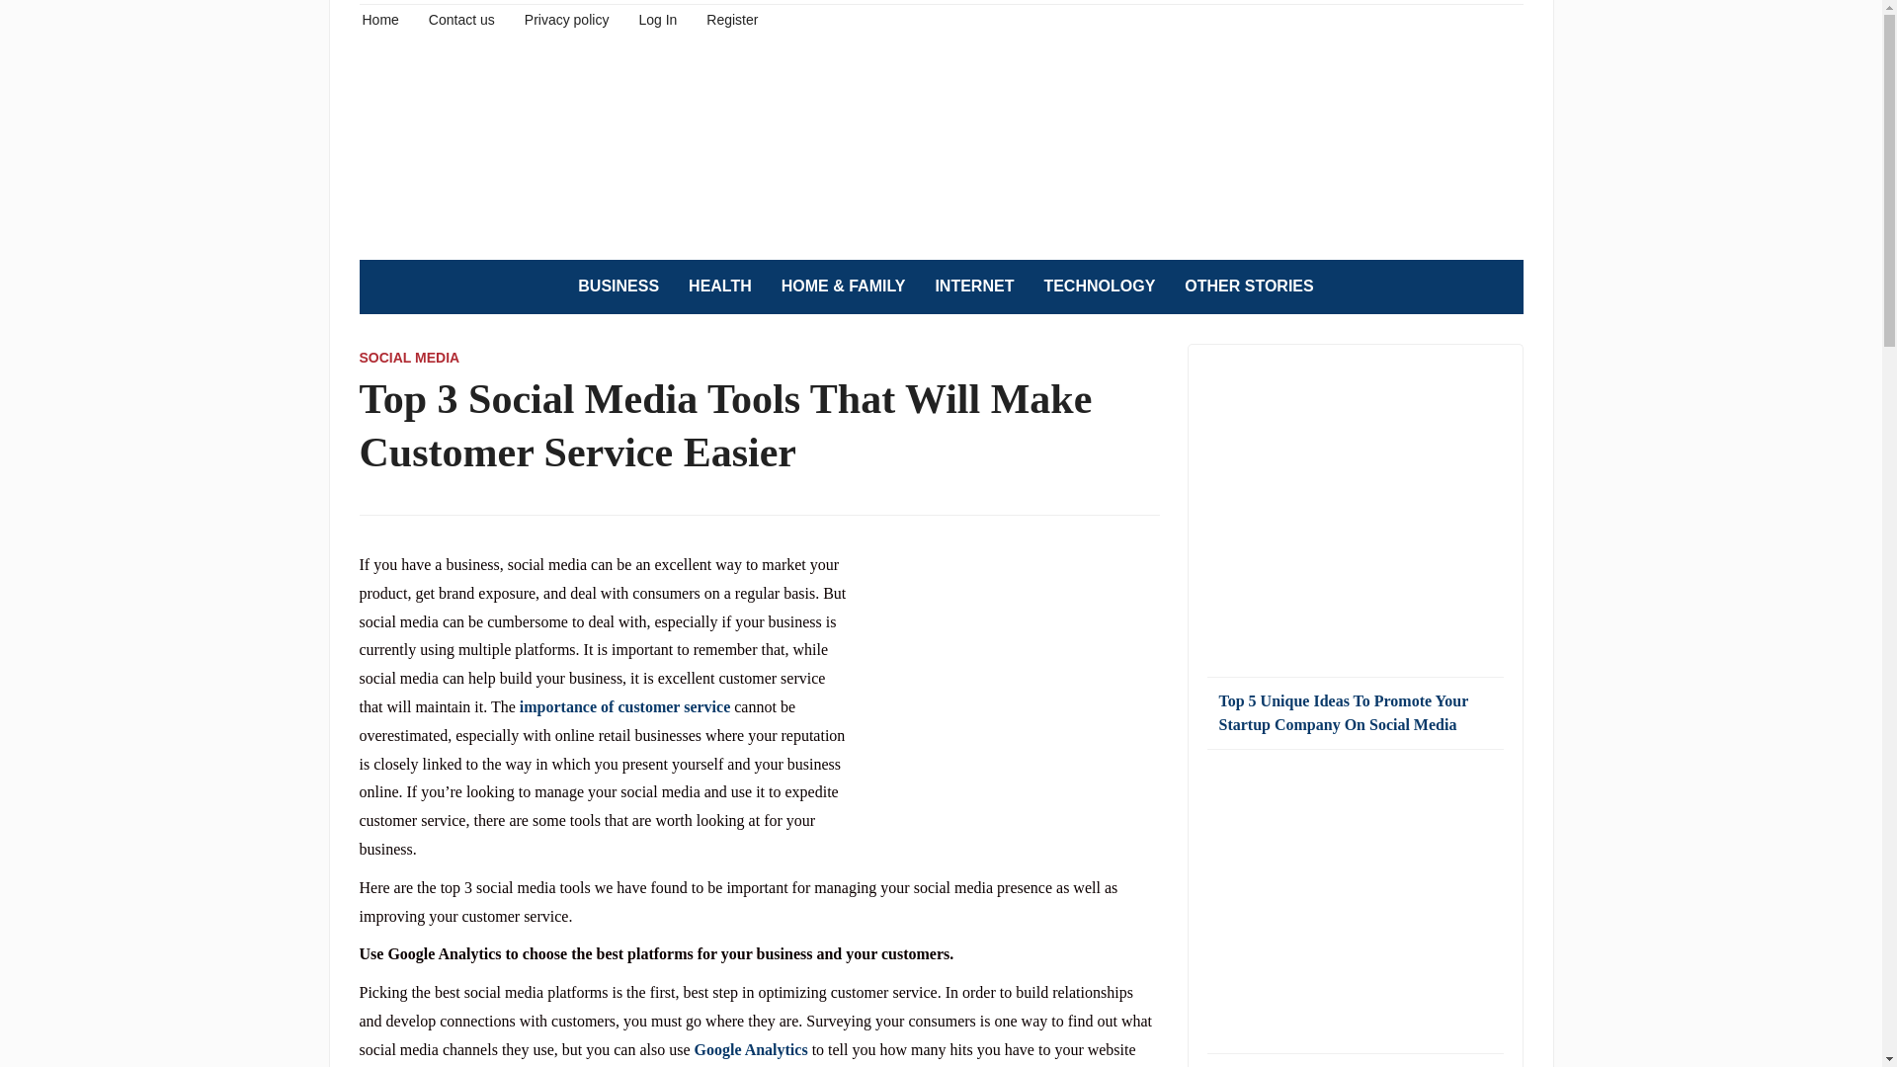 This screenshot has width=1897, height=1067. I want to click on Search, so click(1498, 287).